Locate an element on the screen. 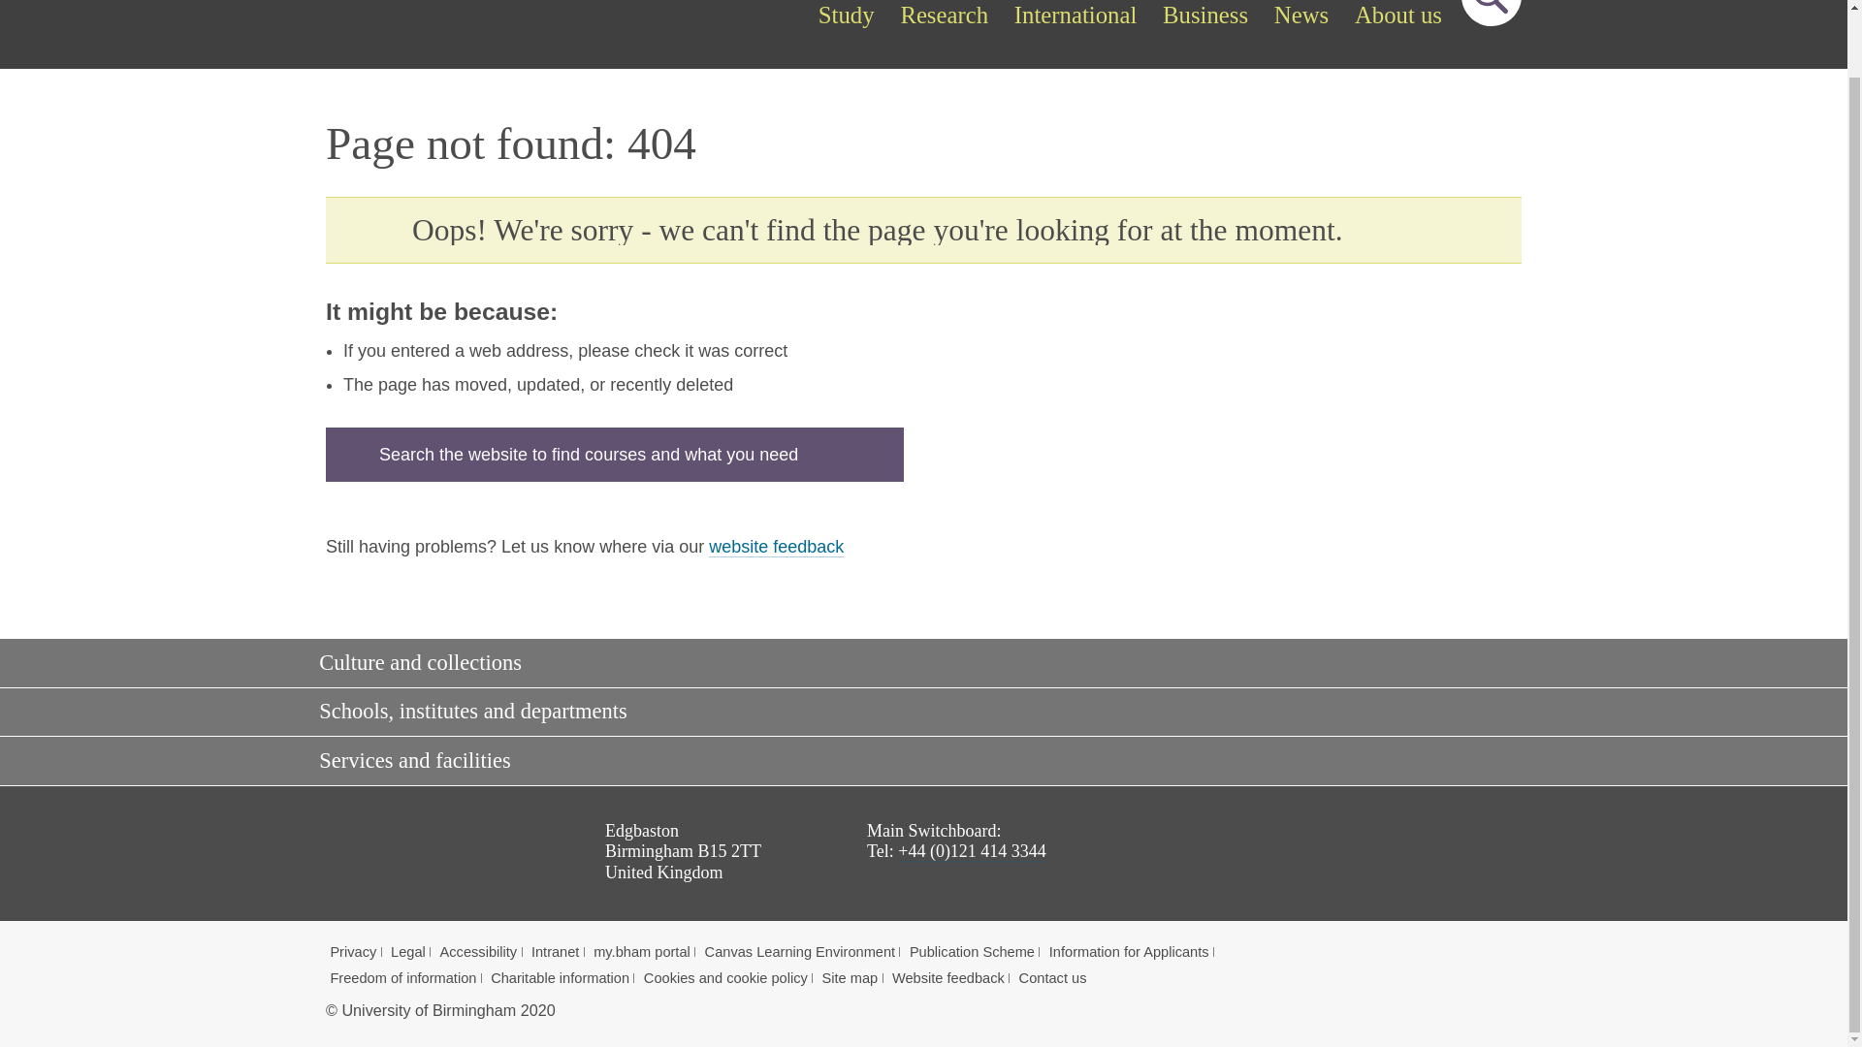 The image size is (1862, 1047). Research is located at coordinates (944, 16).